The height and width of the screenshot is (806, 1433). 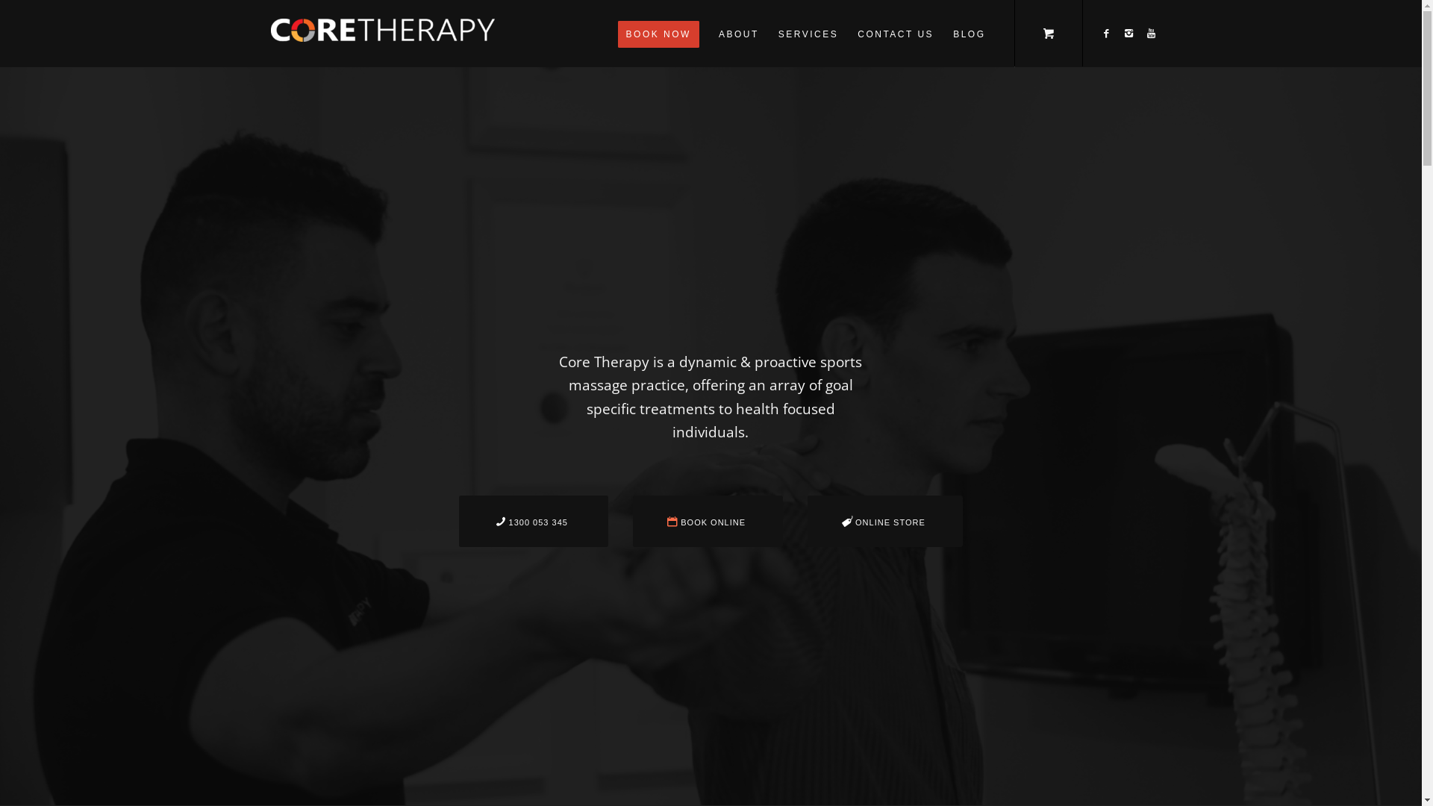 I want to click on 1300 053 345, so click(x=534, y=521).